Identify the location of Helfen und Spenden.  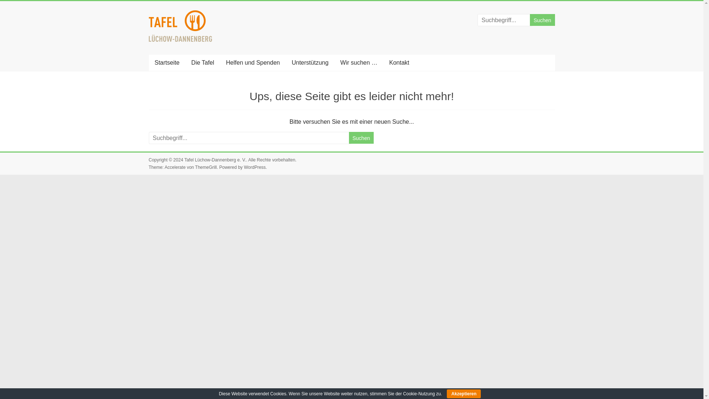
(253, 63).